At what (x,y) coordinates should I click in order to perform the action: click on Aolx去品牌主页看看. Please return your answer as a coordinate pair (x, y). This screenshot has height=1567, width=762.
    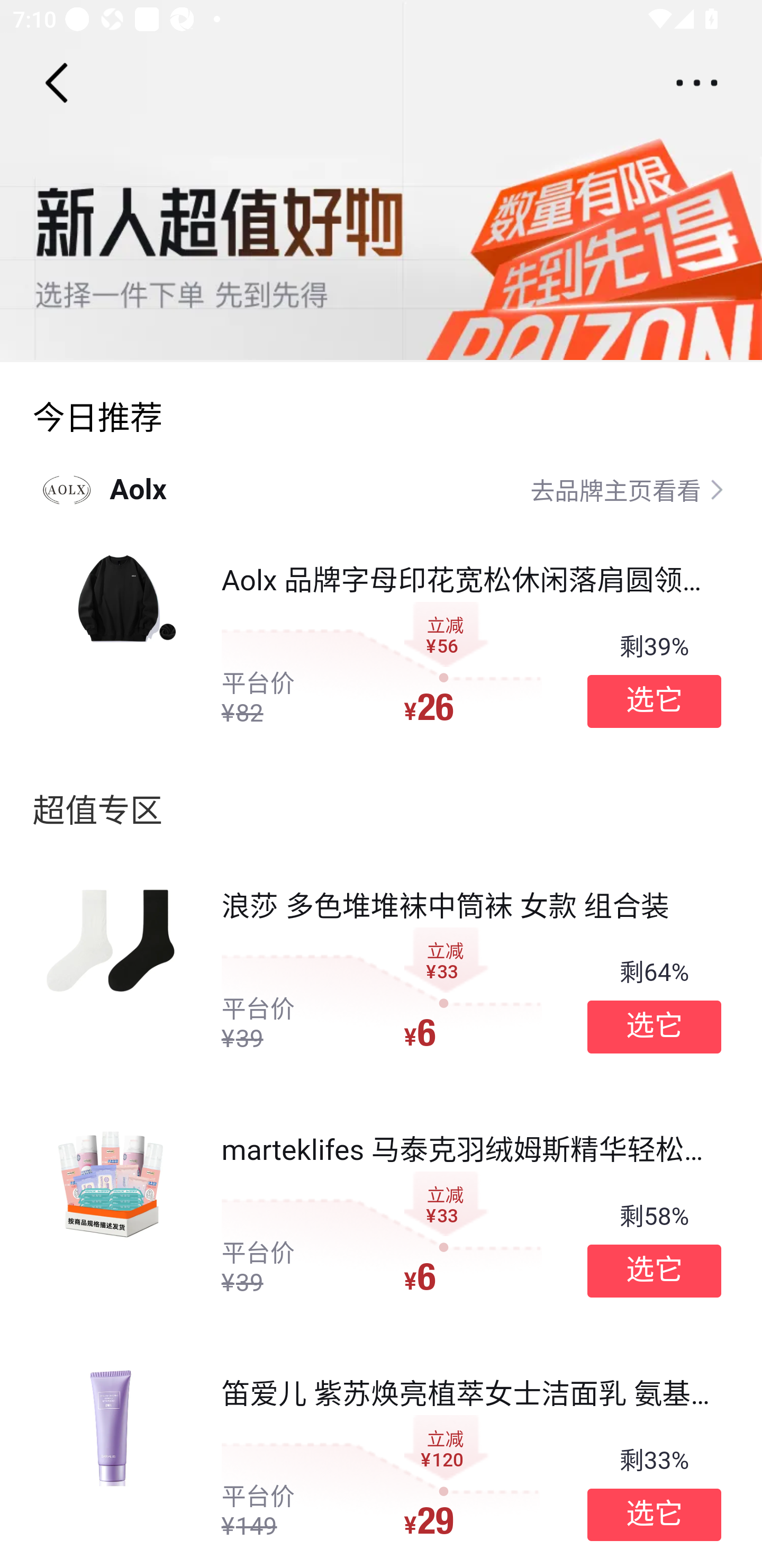
    Looking at the image, I should click on (381, 489).